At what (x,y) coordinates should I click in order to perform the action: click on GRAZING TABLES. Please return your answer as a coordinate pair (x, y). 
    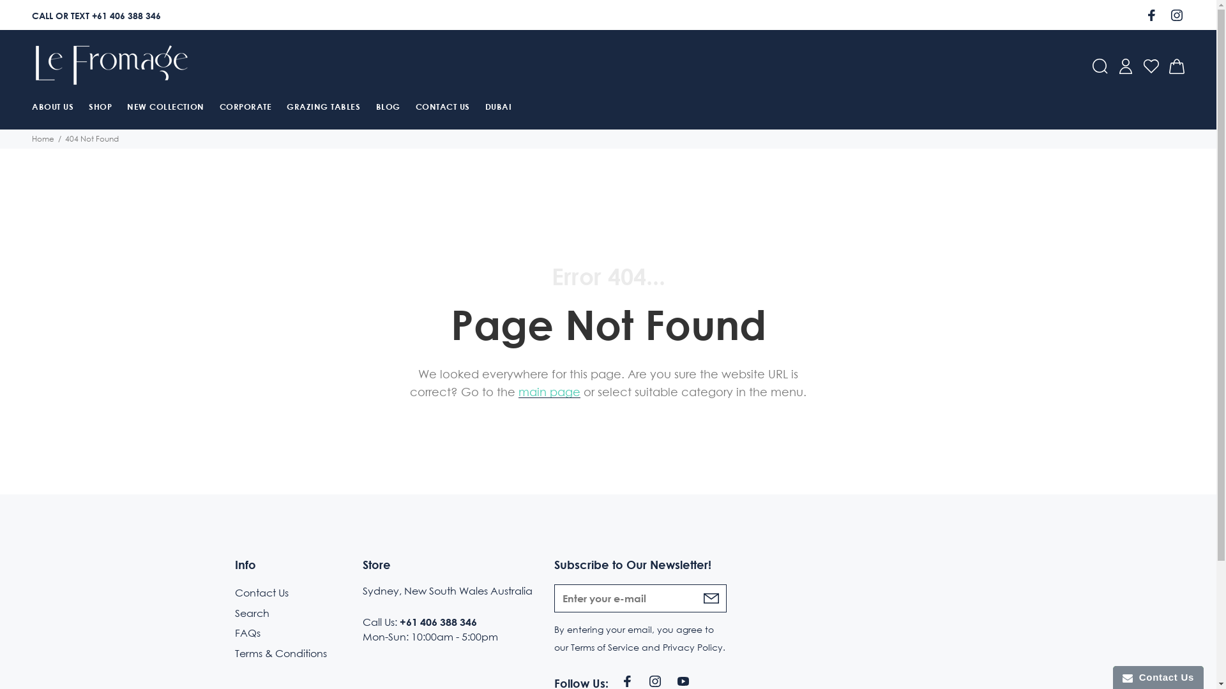
    Looking at the image, I should click on (323, 108).